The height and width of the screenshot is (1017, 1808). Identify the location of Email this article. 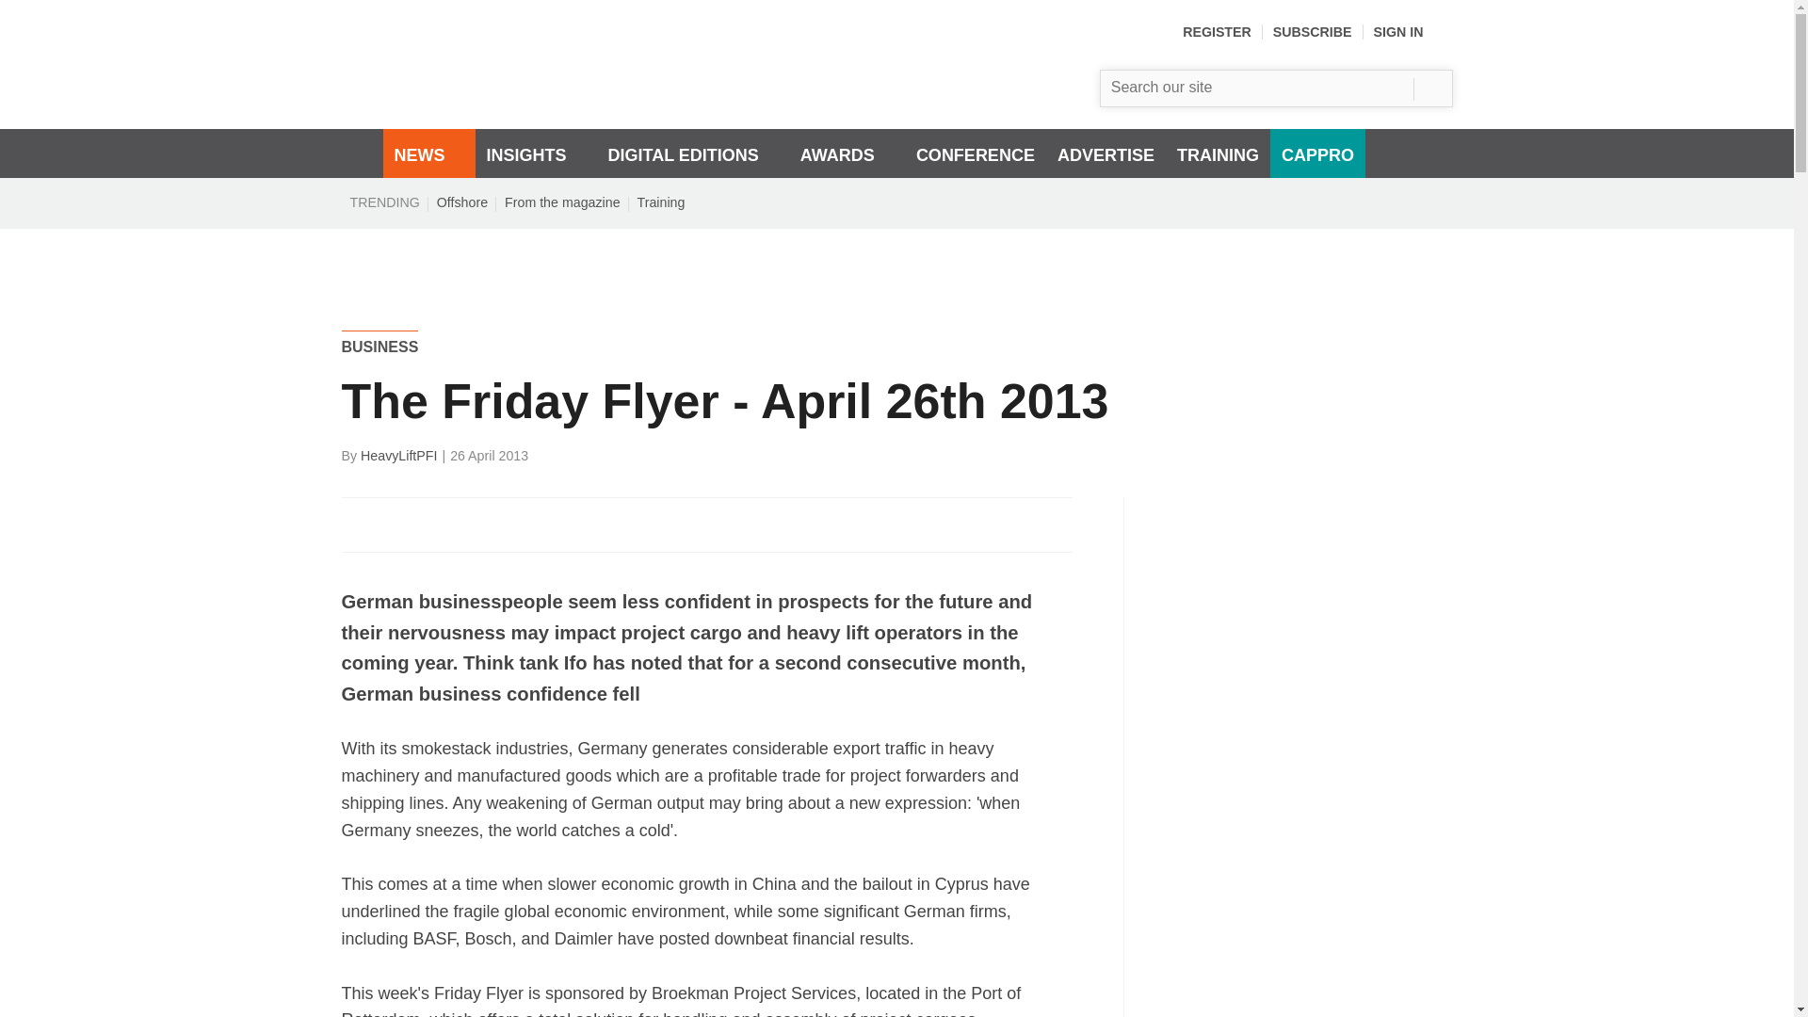
(480, 524).